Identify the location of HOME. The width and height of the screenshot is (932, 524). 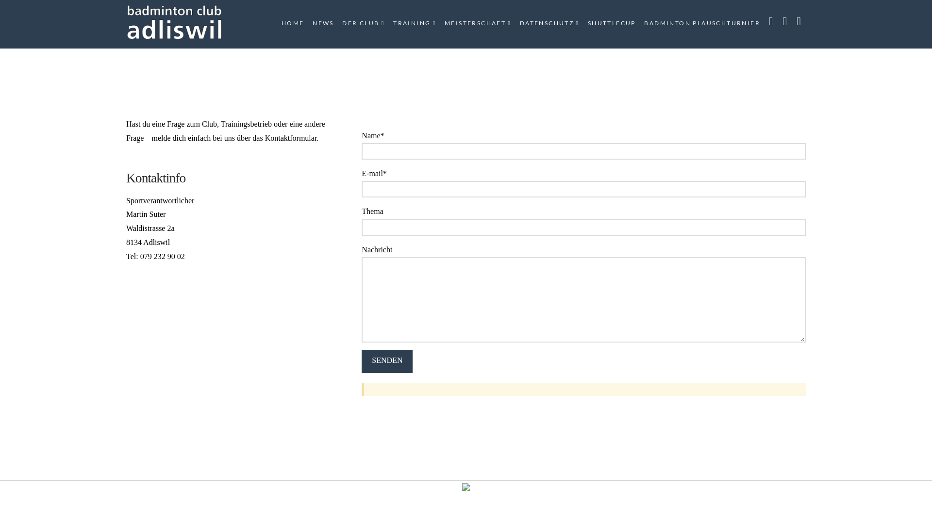
(292, 24).